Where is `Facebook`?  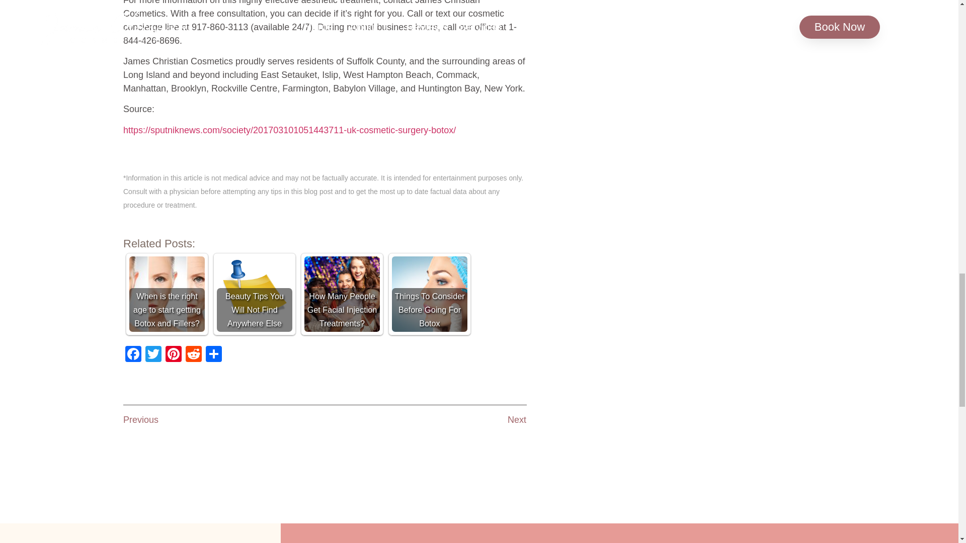
Facebook is located at coordinates (133, 355).